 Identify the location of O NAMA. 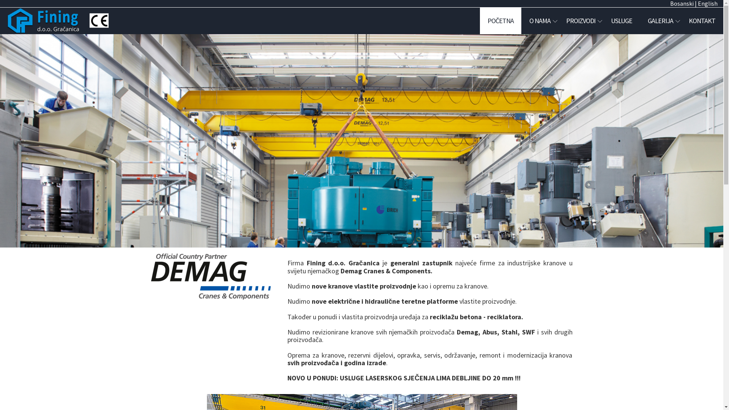
(540, 21).